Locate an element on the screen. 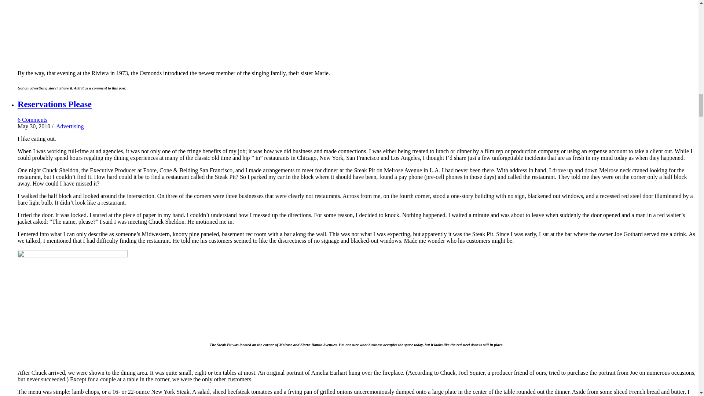 This screenshot has height=396, width=704. Reservations Please is located at coordinates (54, 104).